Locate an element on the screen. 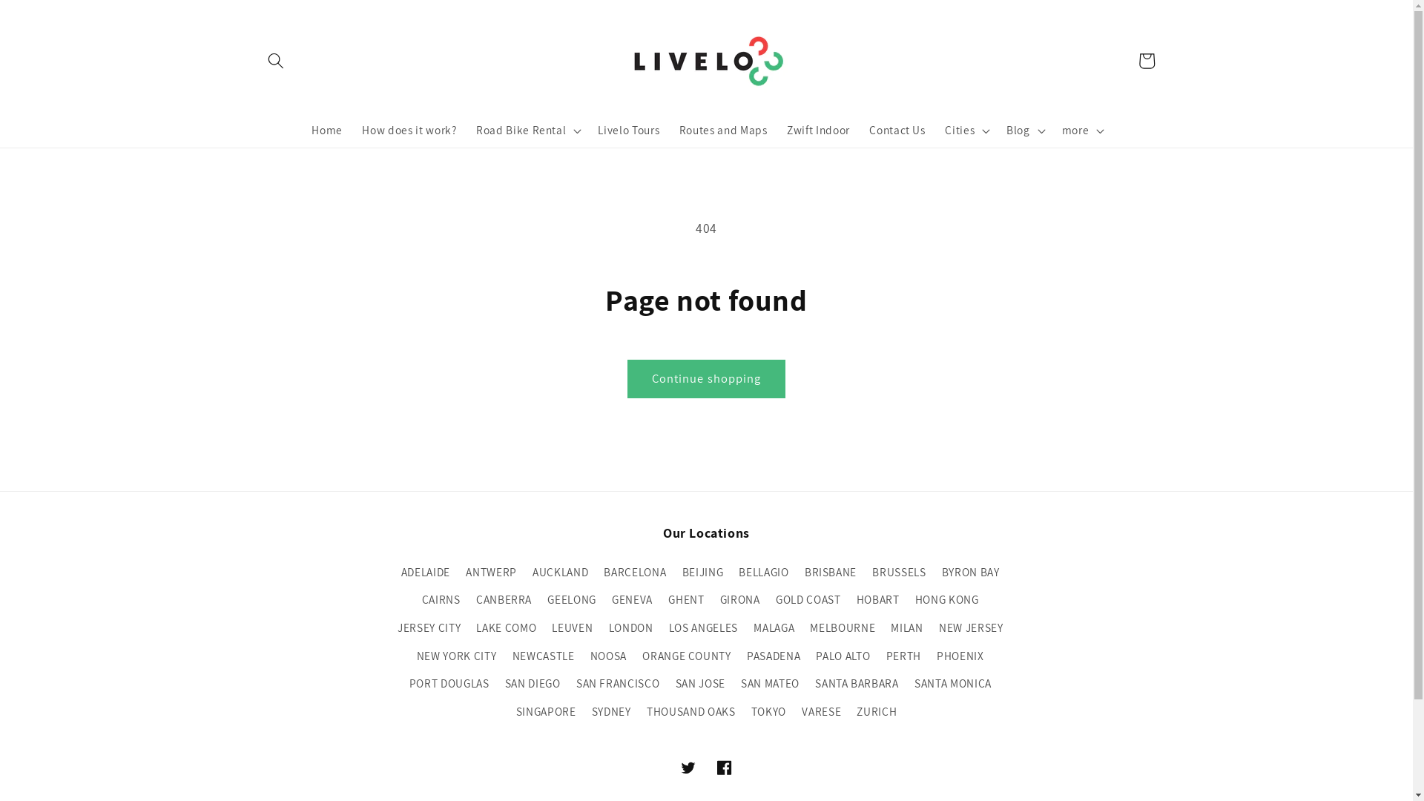 This screenshot has height=801, width=1424. How does it work? is located at coordinates (409, 131).